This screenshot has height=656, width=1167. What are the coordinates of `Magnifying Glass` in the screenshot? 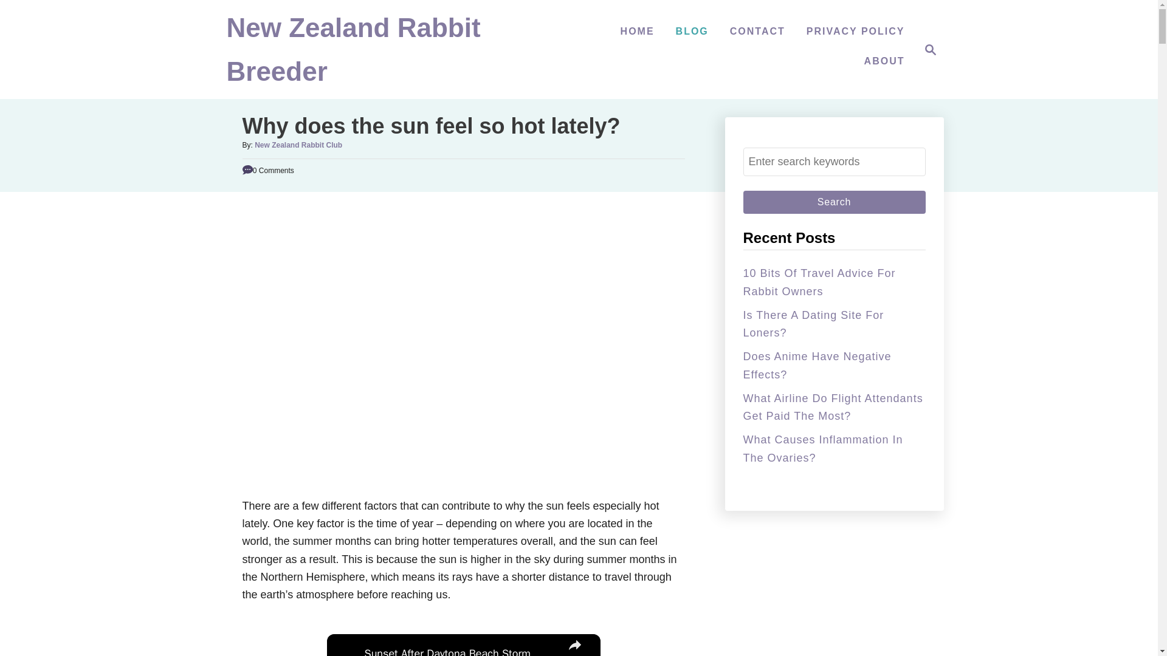 It's located at (930, 50).